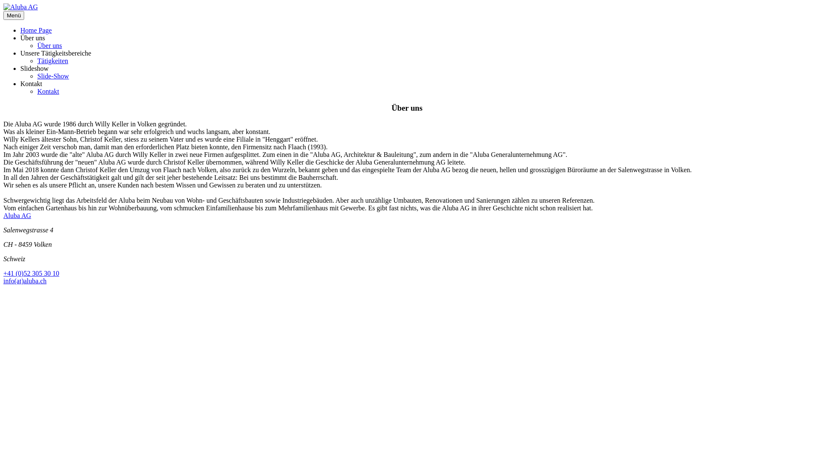 This screenshot has height=458, width=814. Describe the element at coordinates (17, 215) in the screenshot. I see `Aluba AG` at that location.